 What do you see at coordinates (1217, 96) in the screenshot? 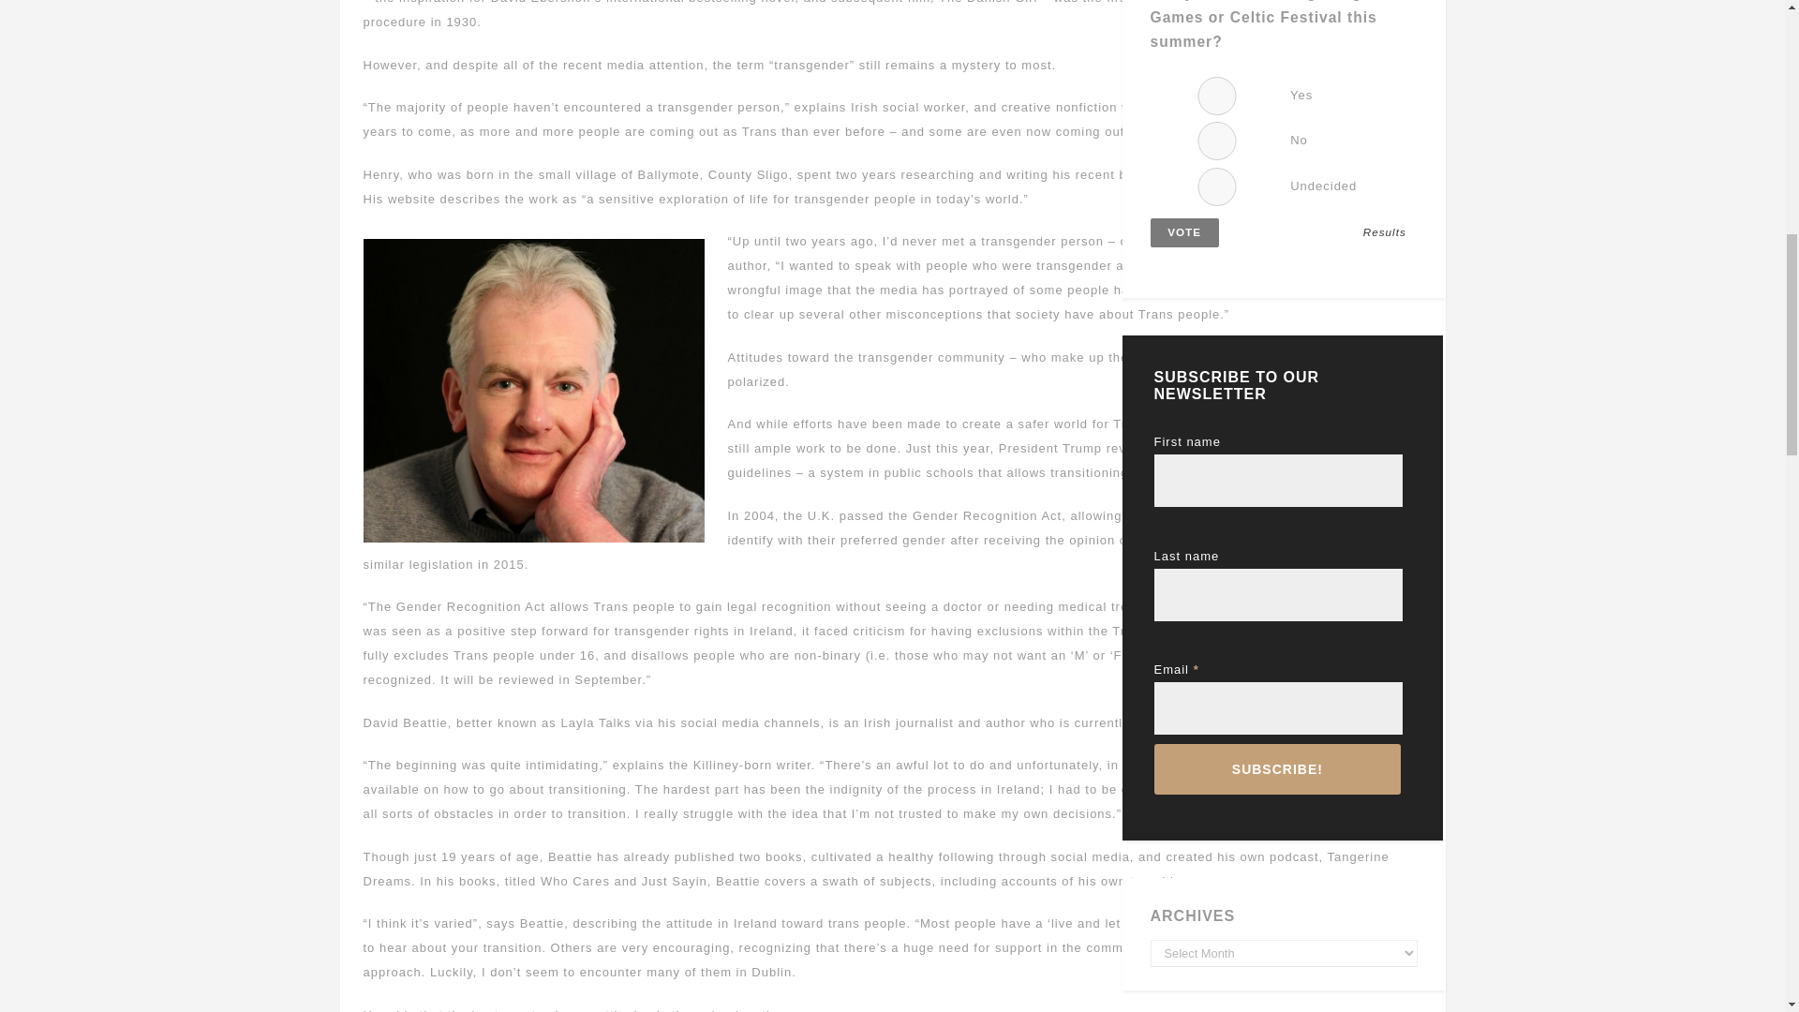
I see `328` at bounding box center [1217, 96].